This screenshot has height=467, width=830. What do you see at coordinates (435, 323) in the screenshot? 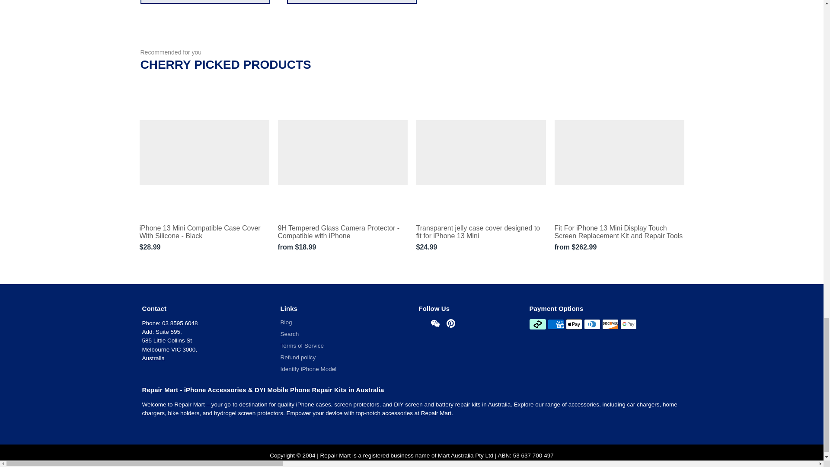
I see `WeChat icon` at bounding box center [435, 323].